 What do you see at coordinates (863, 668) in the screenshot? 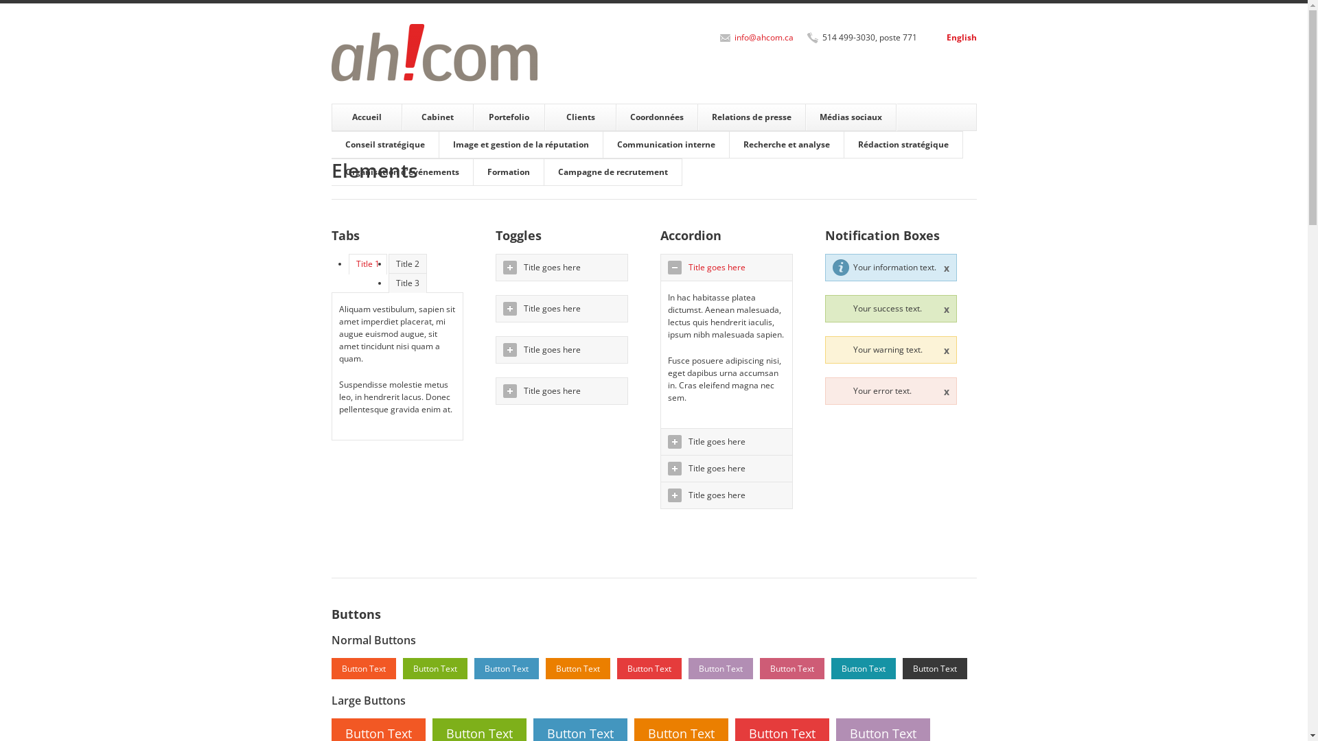
I see `Button Text` at bounding box center [863, 668].